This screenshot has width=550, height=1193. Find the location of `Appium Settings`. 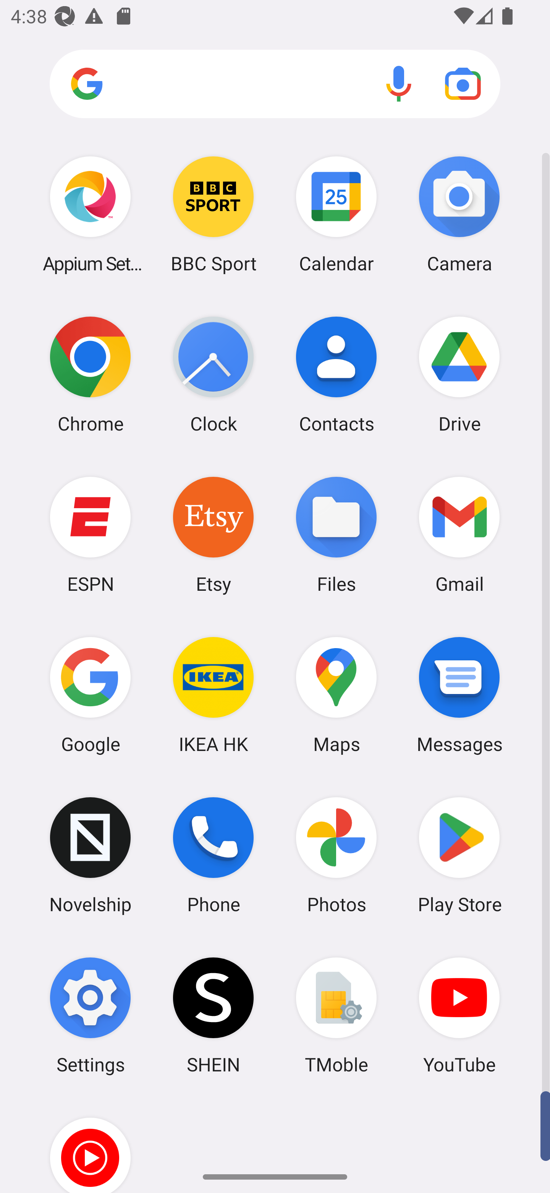

Appium Settings is located at coordinates (90, 214).